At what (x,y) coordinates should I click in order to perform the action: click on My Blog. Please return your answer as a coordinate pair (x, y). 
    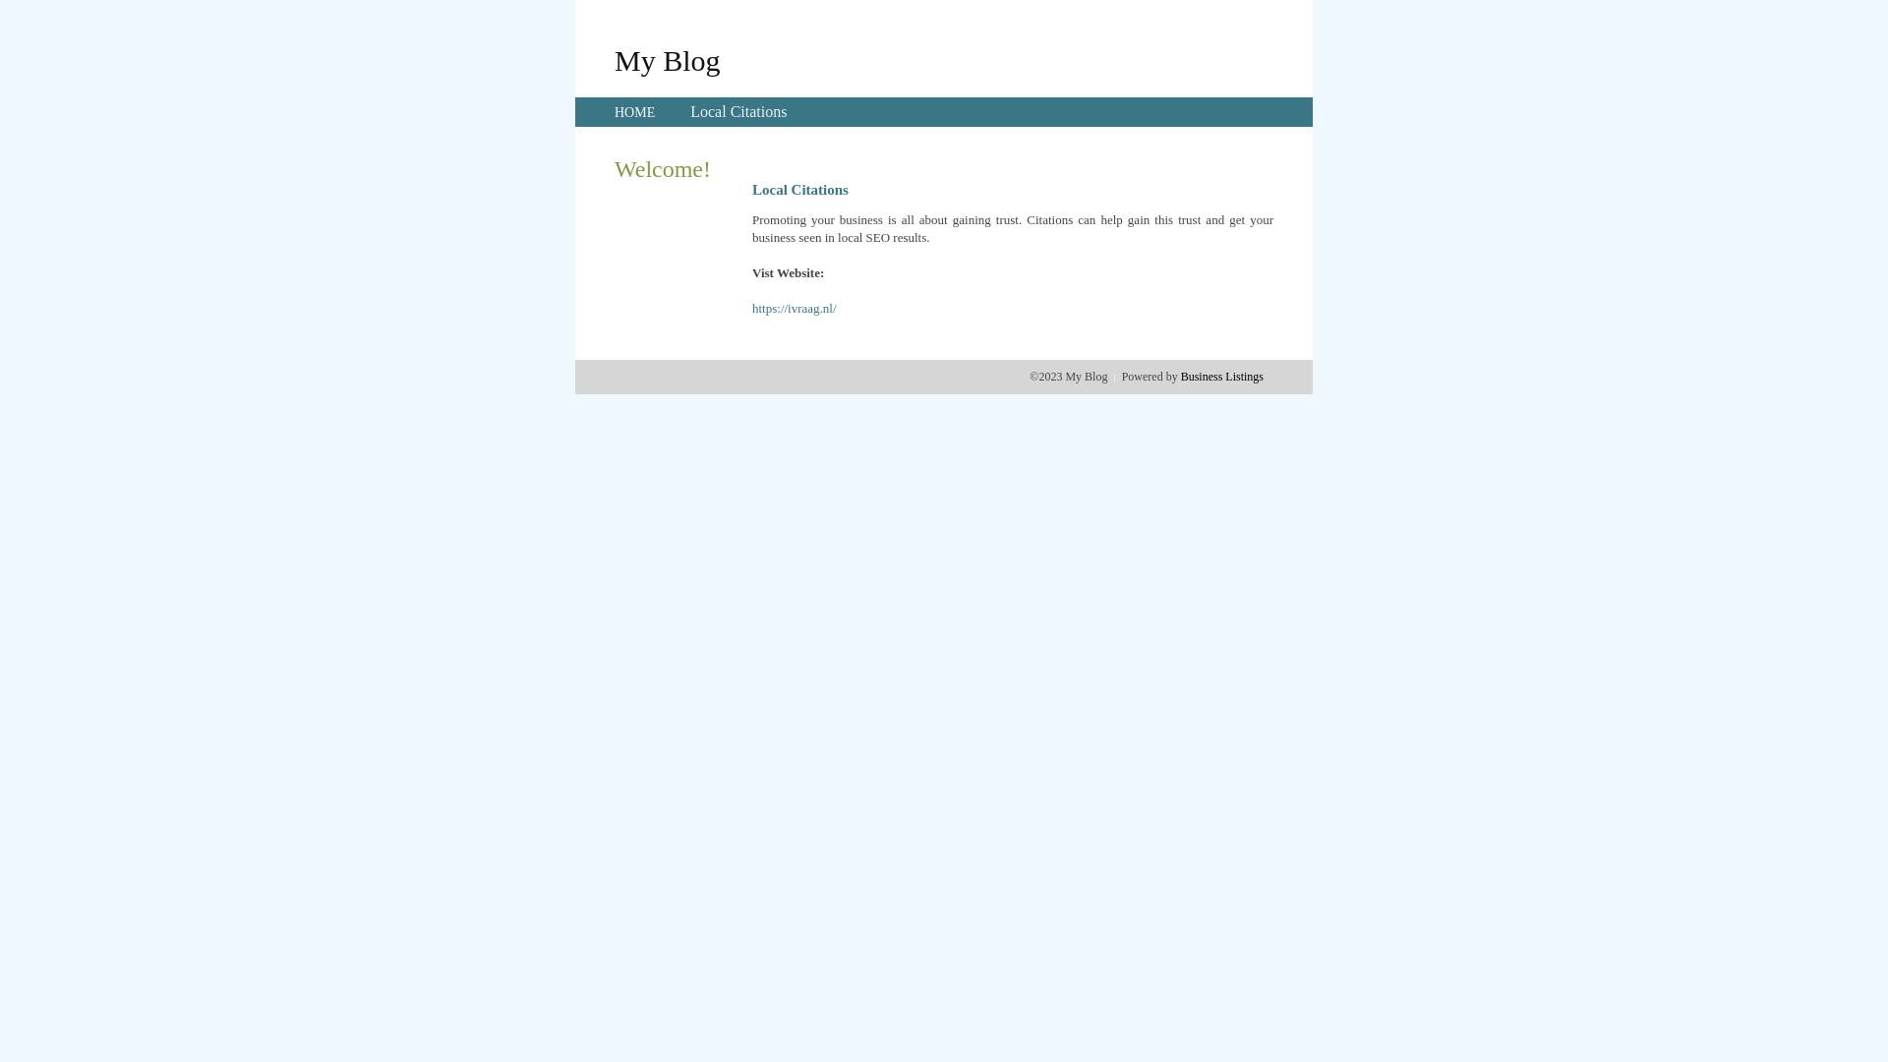
    Looking at the image, I should click on (668, 60).